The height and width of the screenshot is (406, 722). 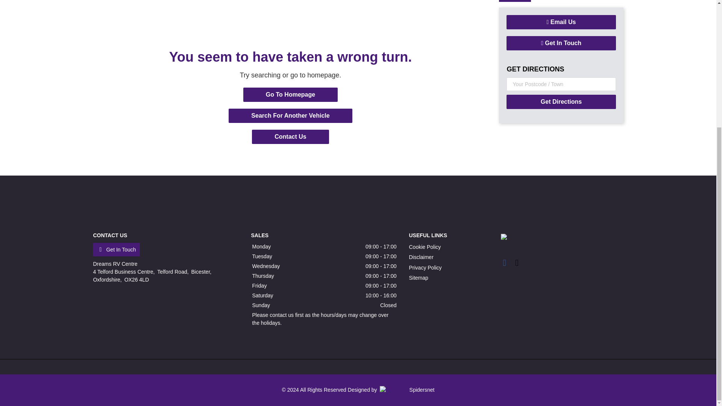 What do you see at coordinates (421, 257) in the screenshot?
I see `Disclaimer` at bounding box center [421, 257].